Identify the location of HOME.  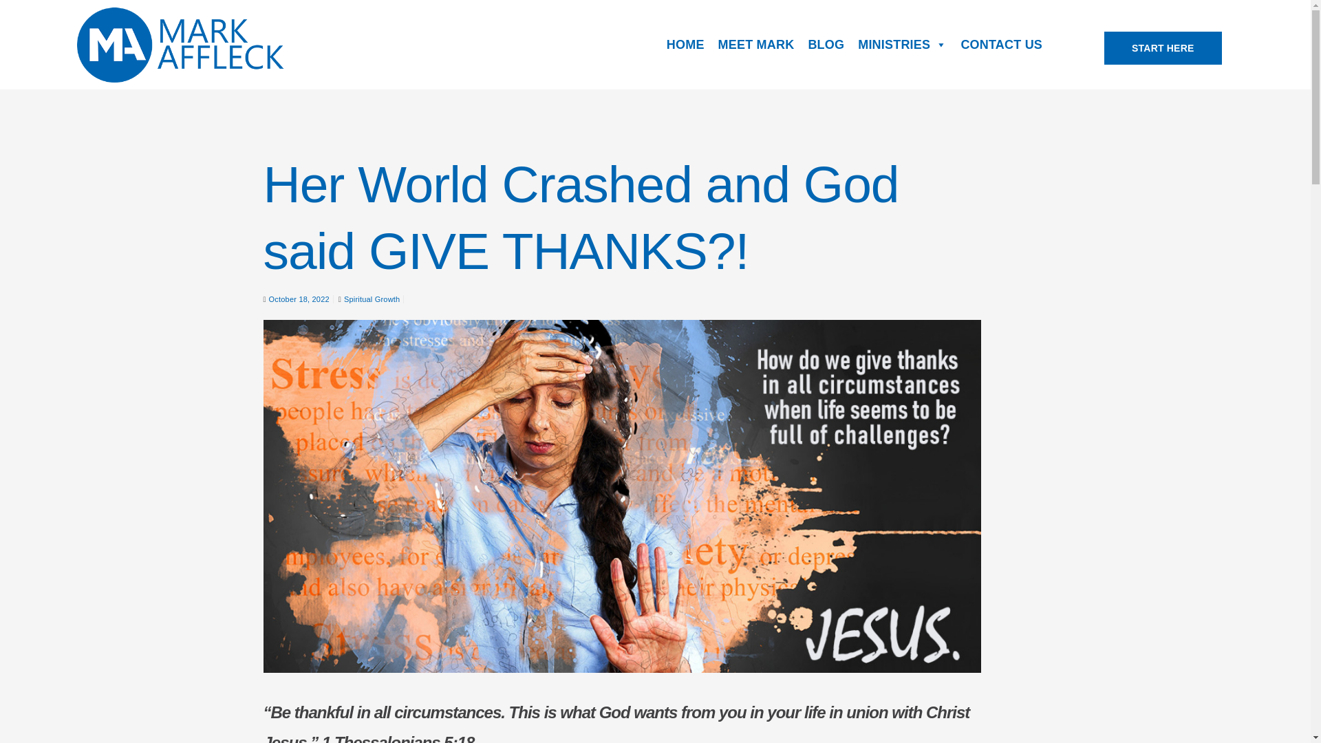
(685, 44).